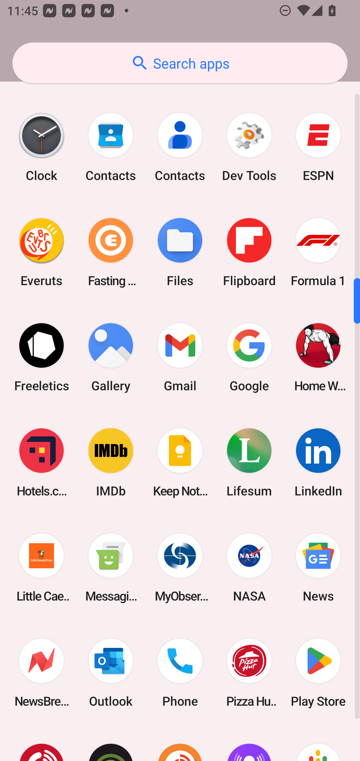 The height and width of the screenshot is (761, 360). Describe the element at coordinates (180, 463) in the screenshot. I see `Keep Notes` at that location.